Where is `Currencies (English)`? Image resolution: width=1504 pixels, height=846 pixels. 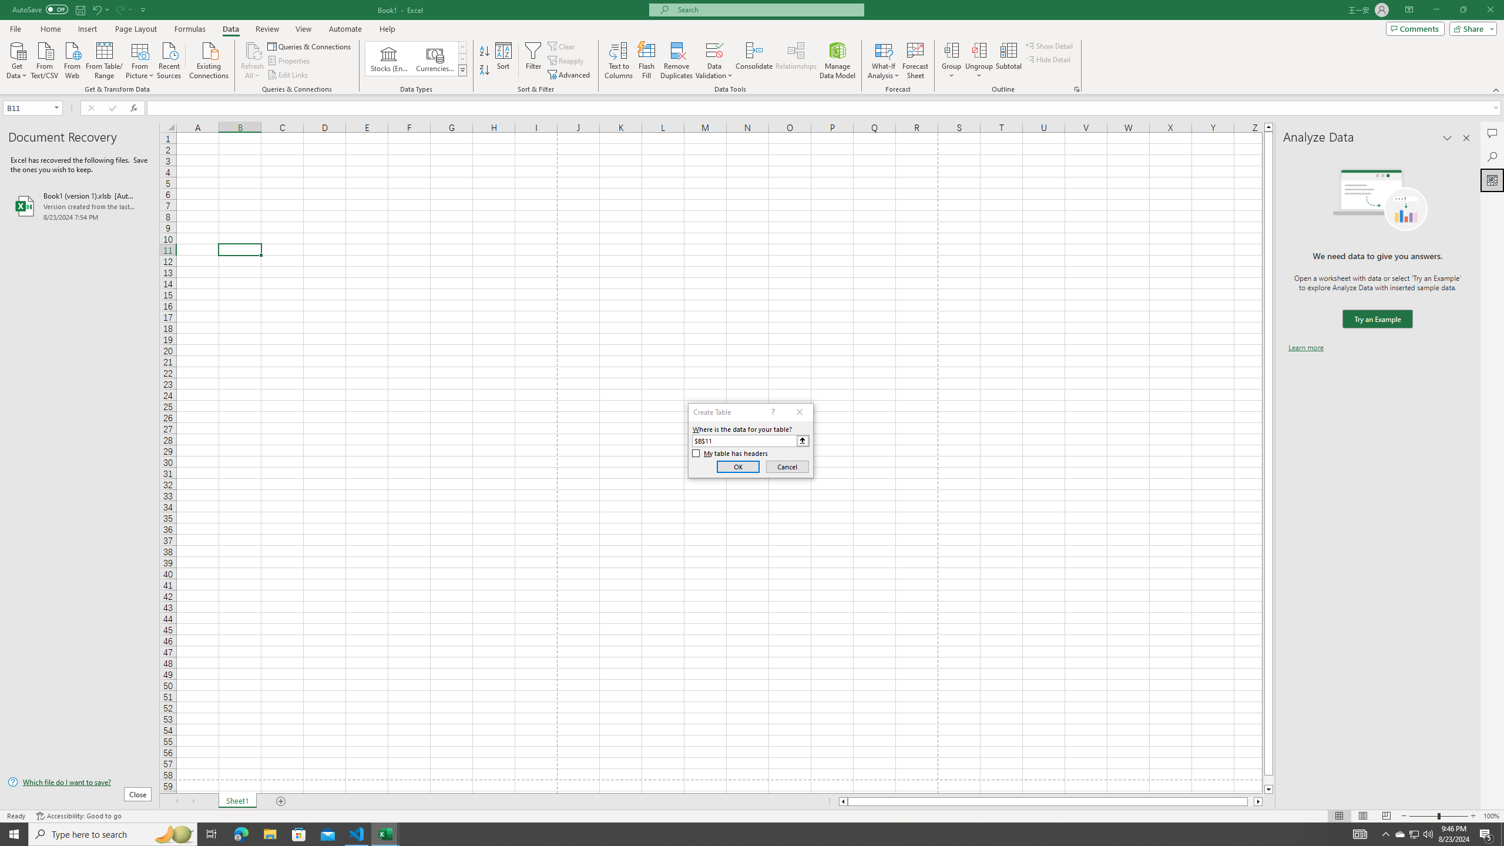 Currencies (English) is located at coordinates (435, 59).